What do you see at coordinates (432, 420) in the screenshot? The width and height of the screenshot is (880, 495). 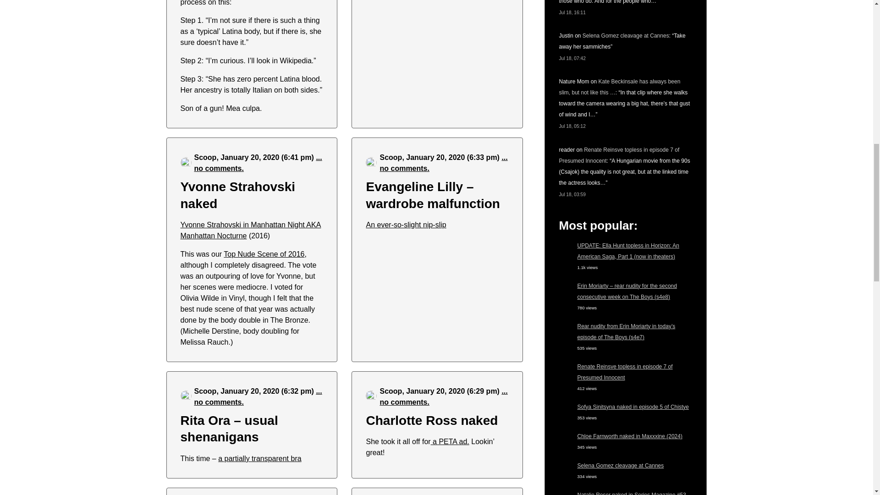 I see `Charlotte Ross naked` at bounding box center [432, 420].